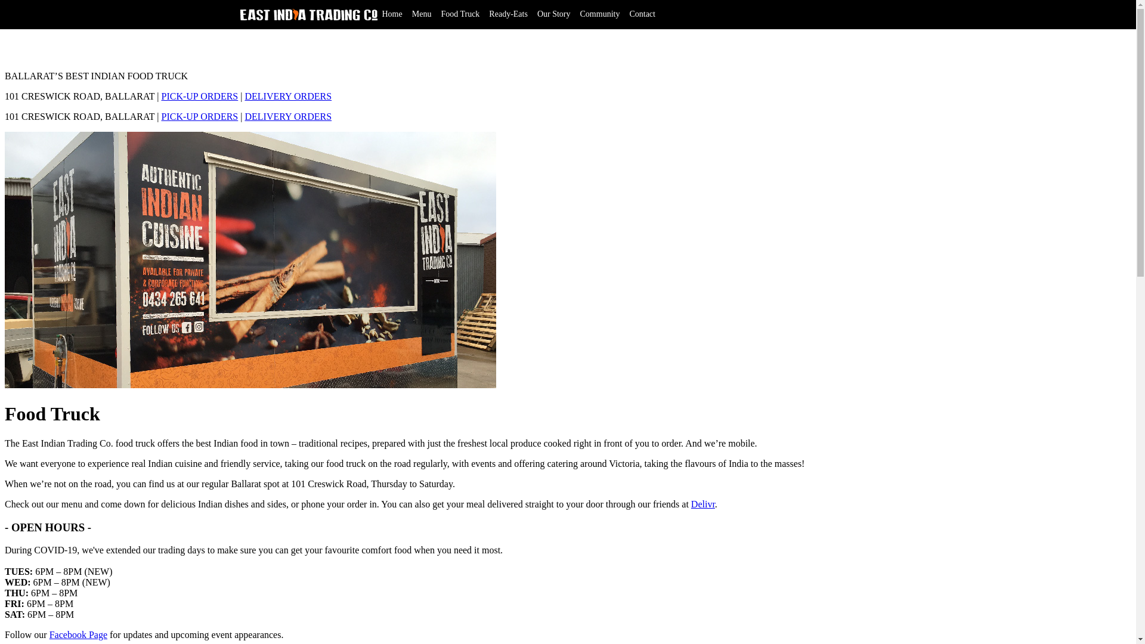  I want to click on Our Story, so click(553, 14).